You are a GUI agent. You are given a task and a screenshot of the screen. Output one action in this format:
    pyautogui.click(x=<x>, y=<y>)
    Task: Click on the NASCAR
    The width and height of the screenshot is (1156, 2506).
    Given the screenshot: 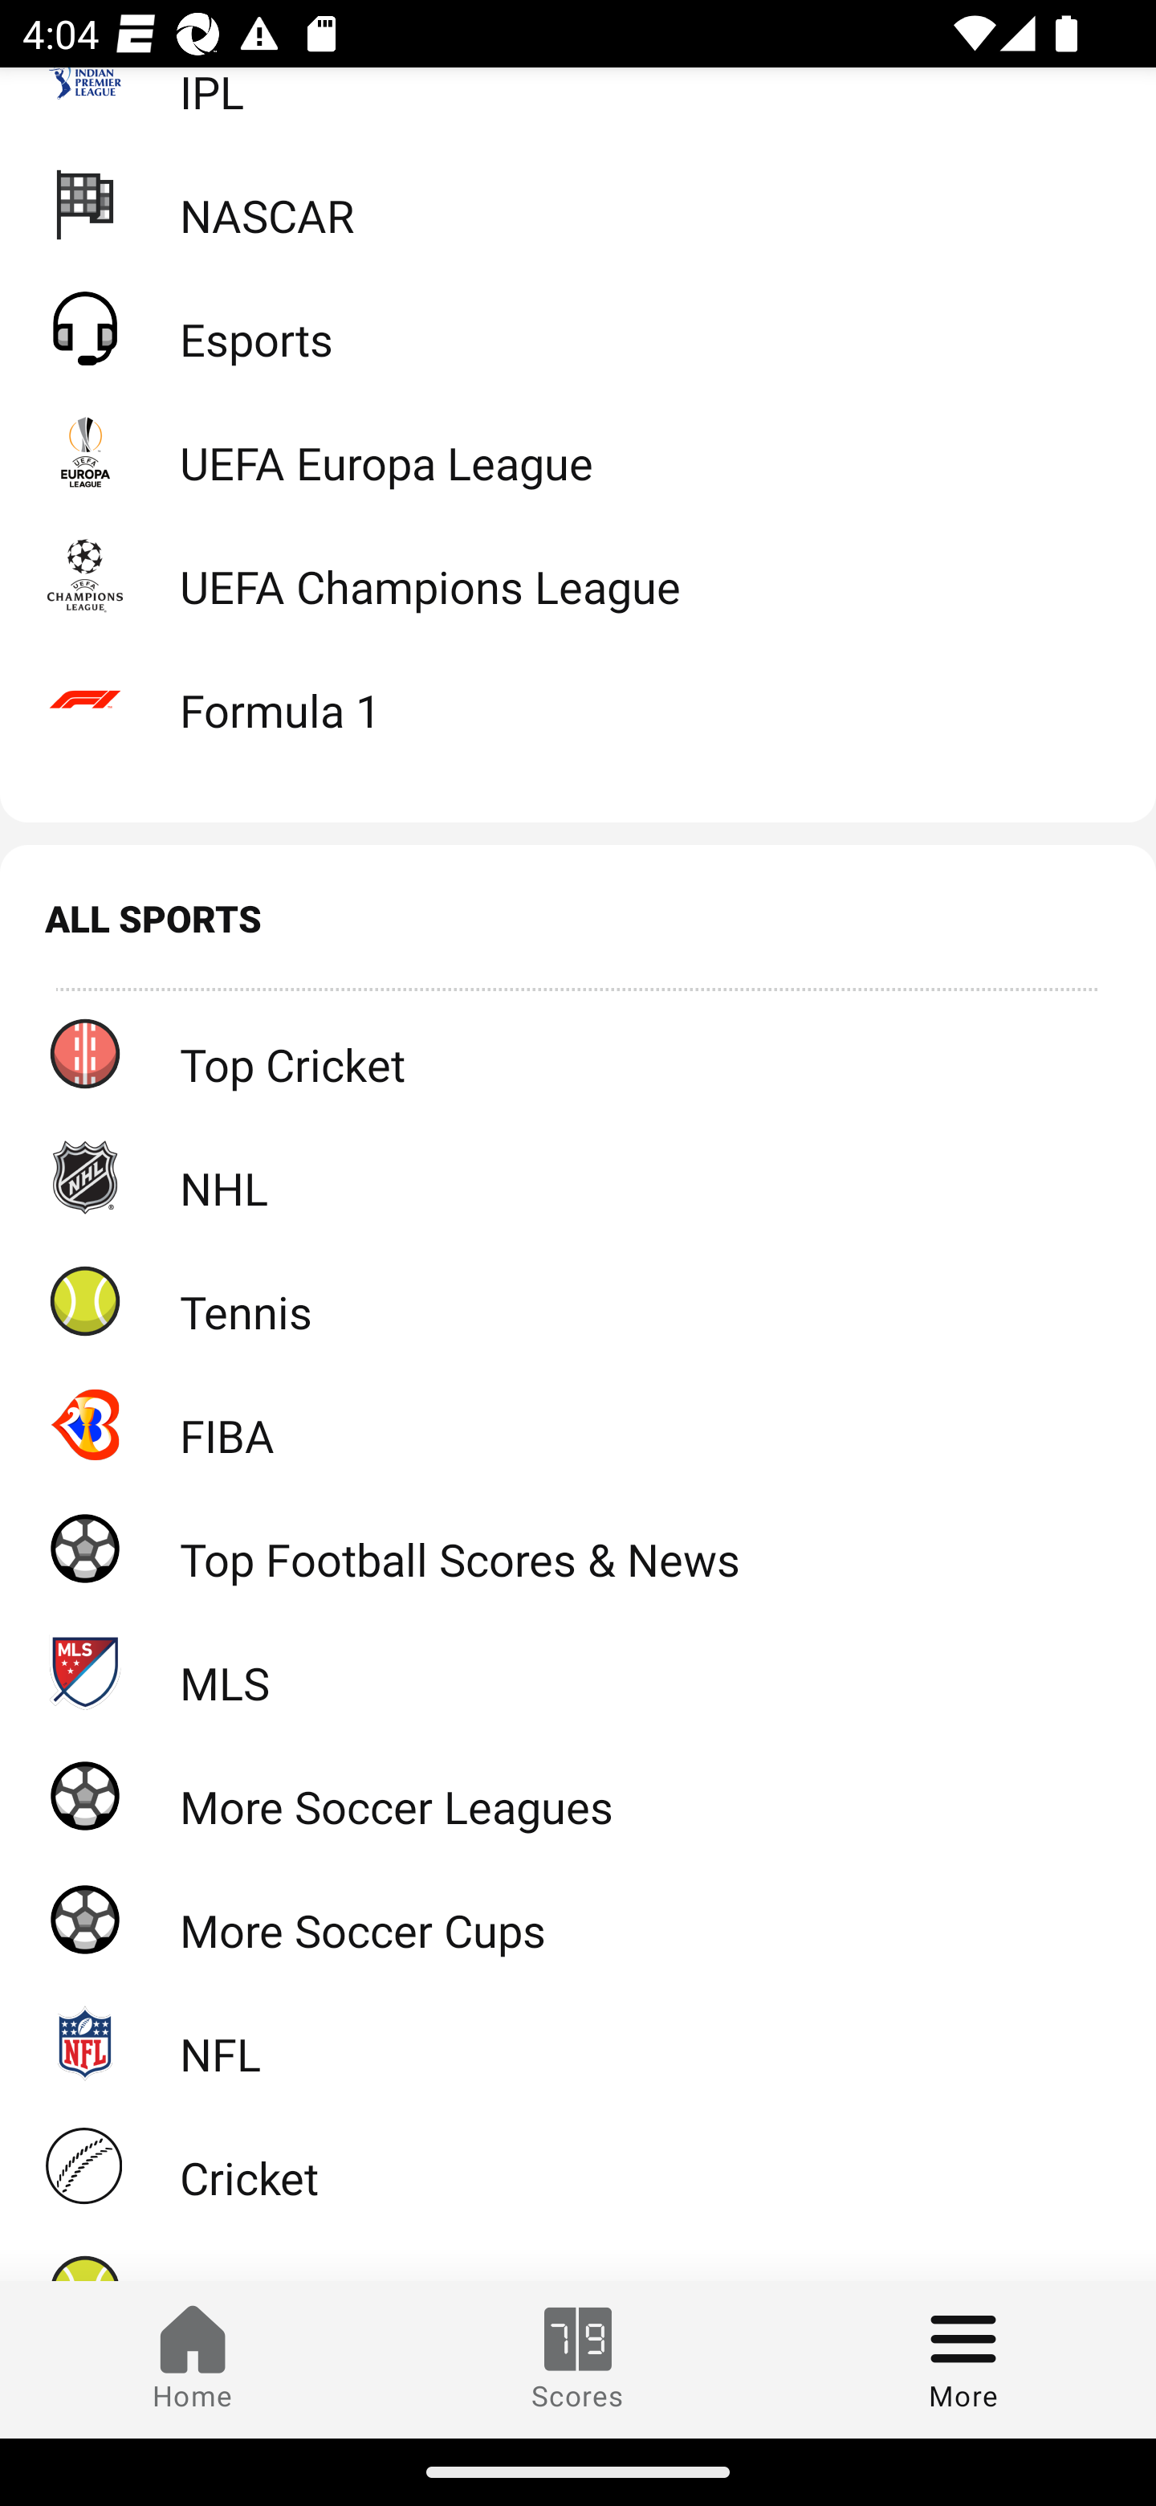 What is the action you would take?
    pyautogui.click(x=578, y=204)
    